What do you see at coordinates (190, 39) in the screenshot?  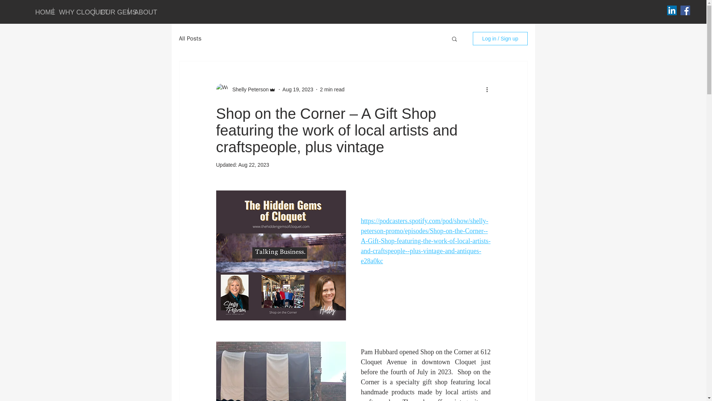 I see `All Posts` at bounding box center [190, 39].